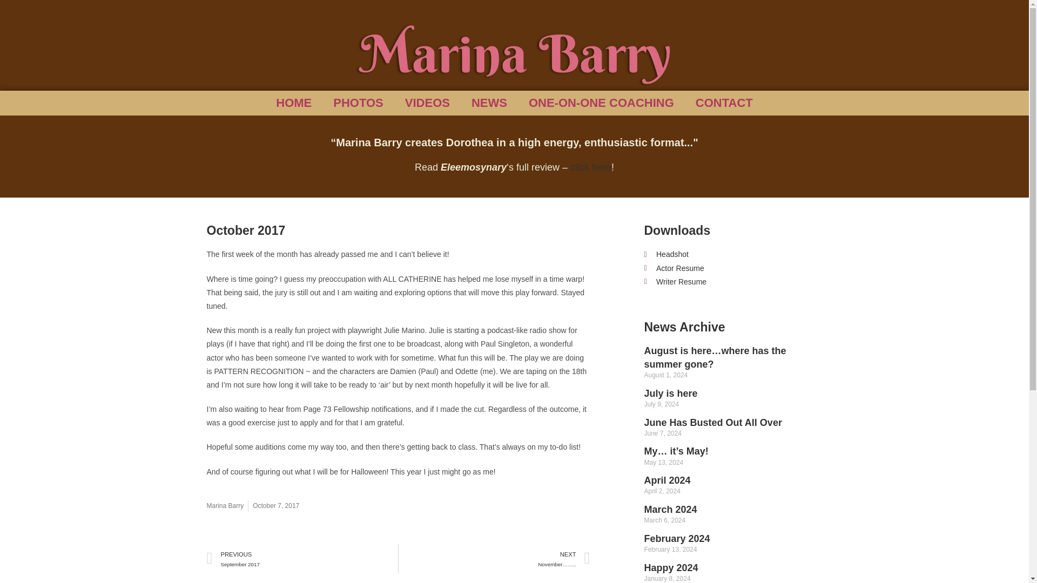  I want to click on April 2024, so click(667, 480).